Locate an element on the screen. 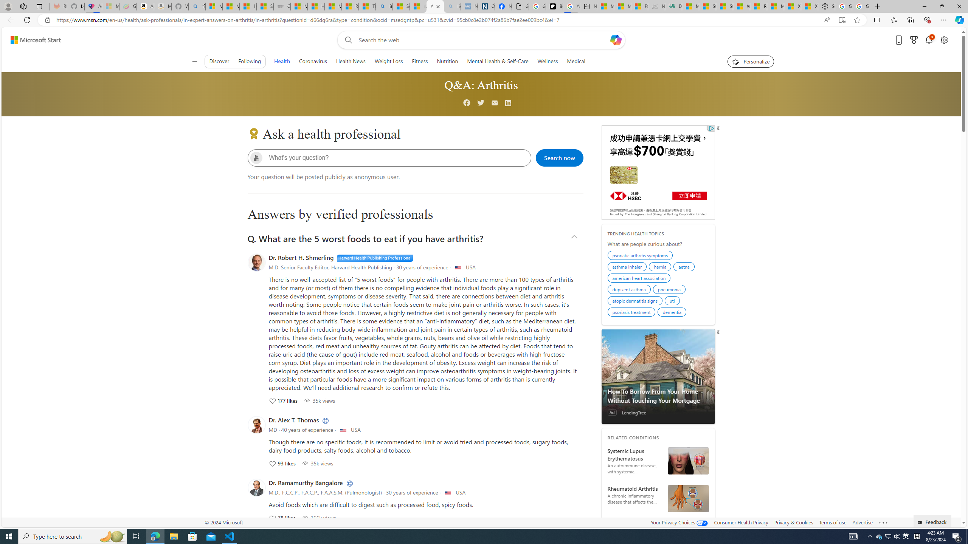 This screenshot has width=968, height=544. Medical is located at coordinates (576, 61).